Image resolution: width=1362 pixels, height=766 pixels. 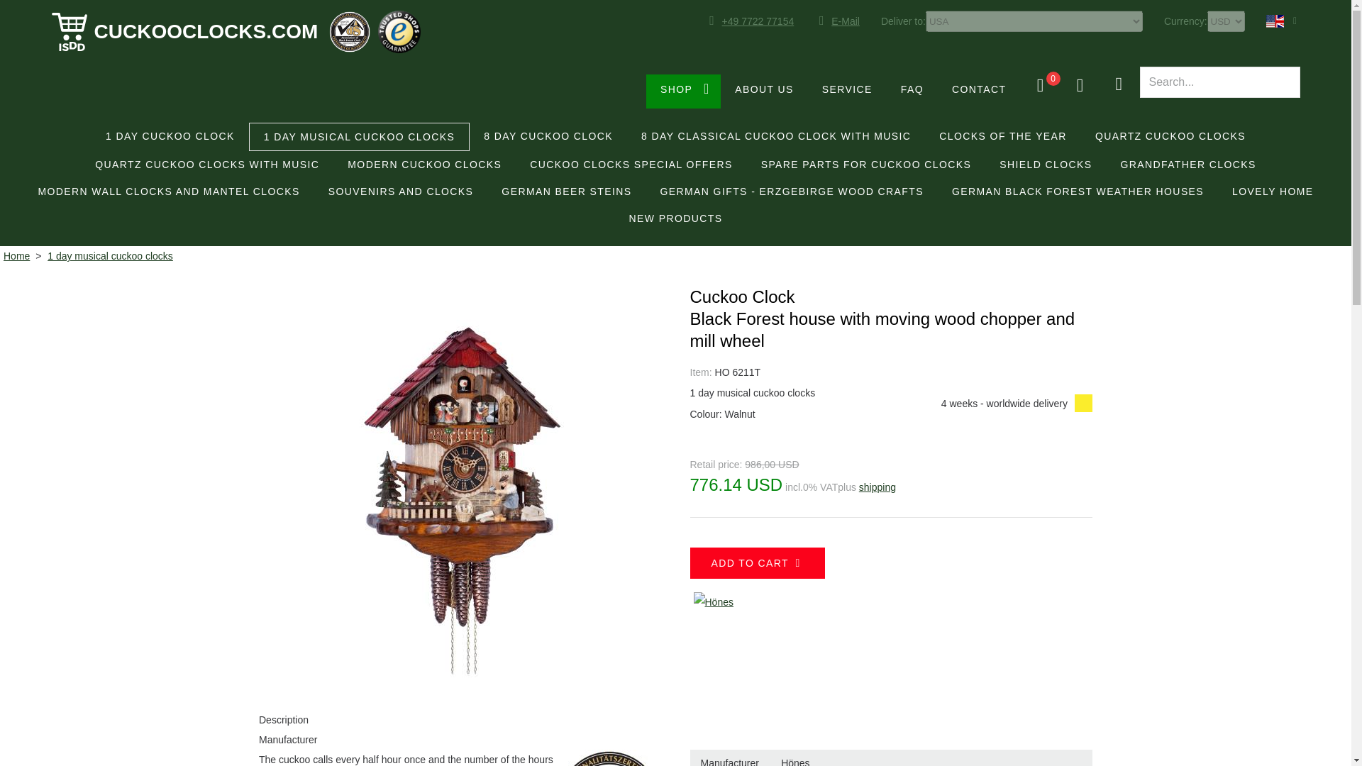 I want to click on CUCKOOCLOCKS.COM, so click(x=184, y=32).